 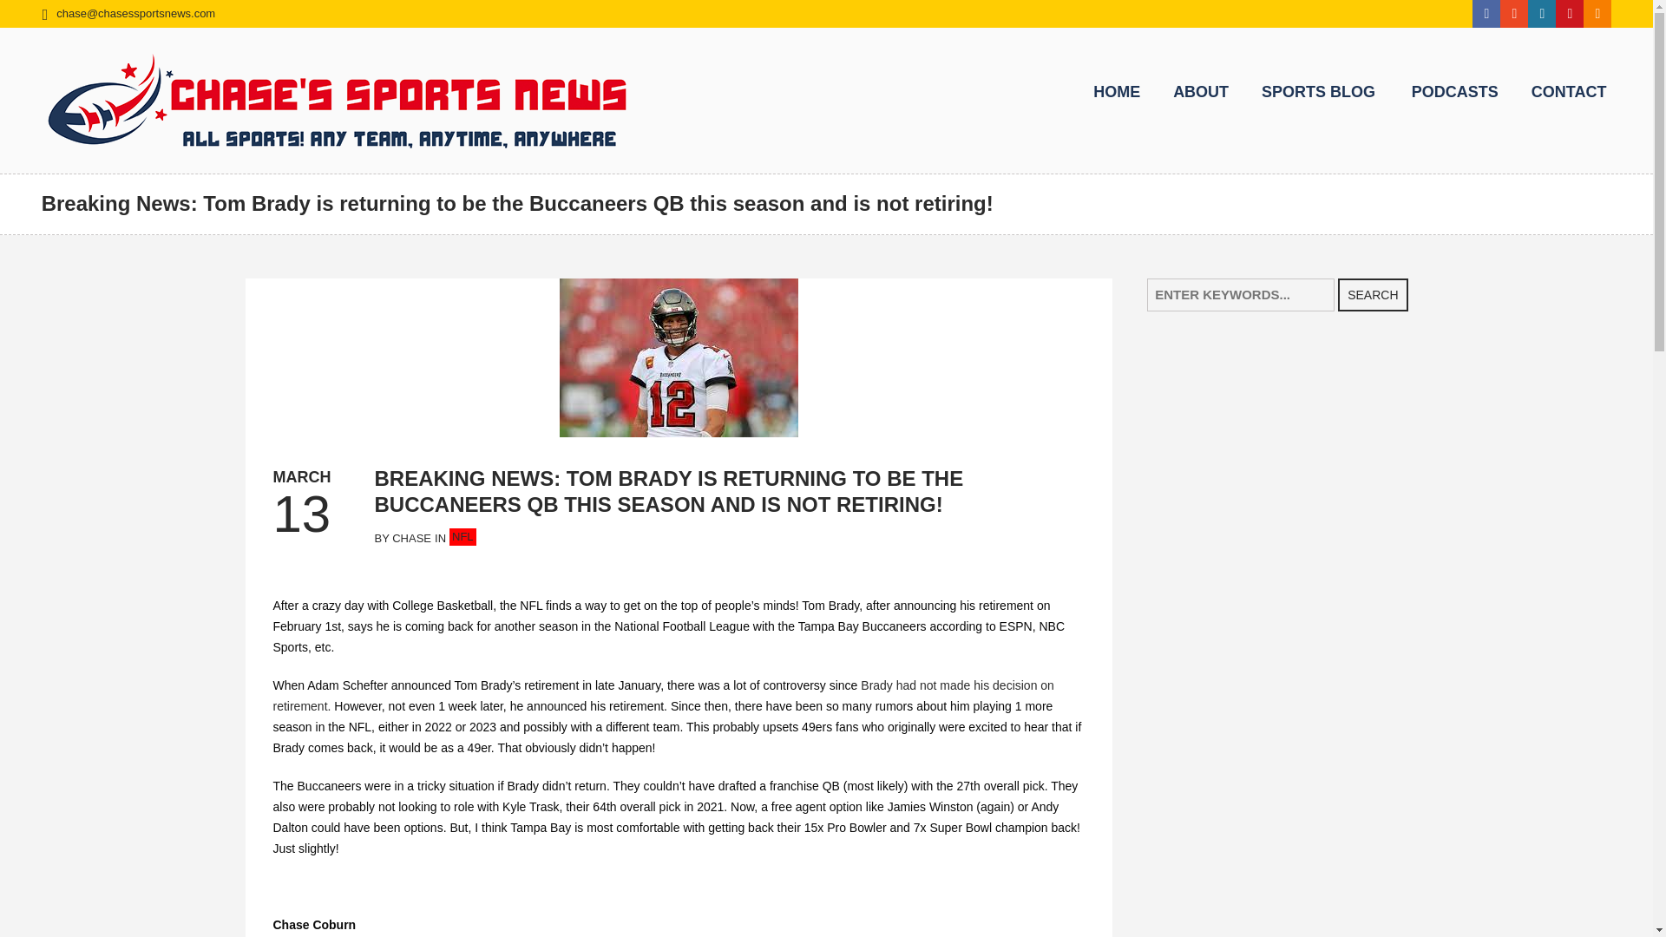 What do you see at coordinates (1318, 92) in the screenshot?
I see `SPORTS BLOG` at bounding box center [1318, 92].